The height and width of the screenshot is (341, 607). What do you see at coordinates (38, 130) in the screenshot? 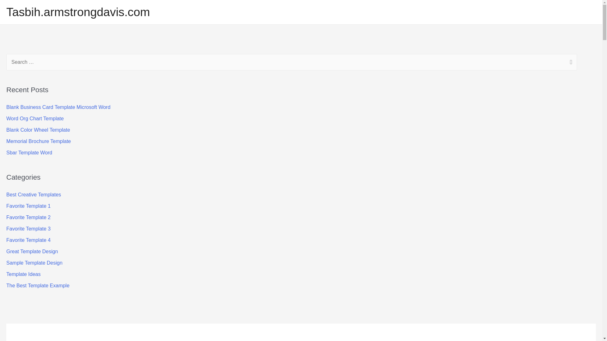
I see `Favorite Template 3` at bounding box center [38, 130].